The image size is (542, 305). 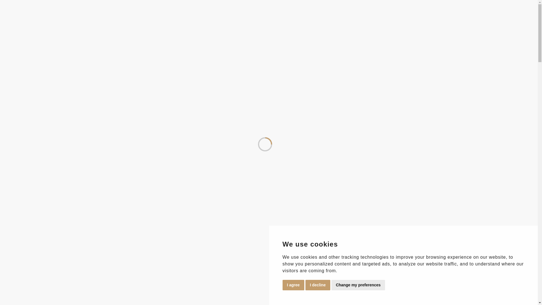 What do you see at coordinates (199, 73) in the screenshot?
I see `ECO friendly` at bounding box center [199, 73].